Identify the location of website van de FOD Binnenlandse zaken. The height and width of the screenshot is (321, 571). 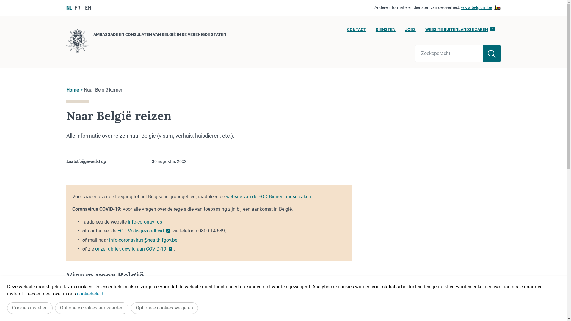
(269, 197).